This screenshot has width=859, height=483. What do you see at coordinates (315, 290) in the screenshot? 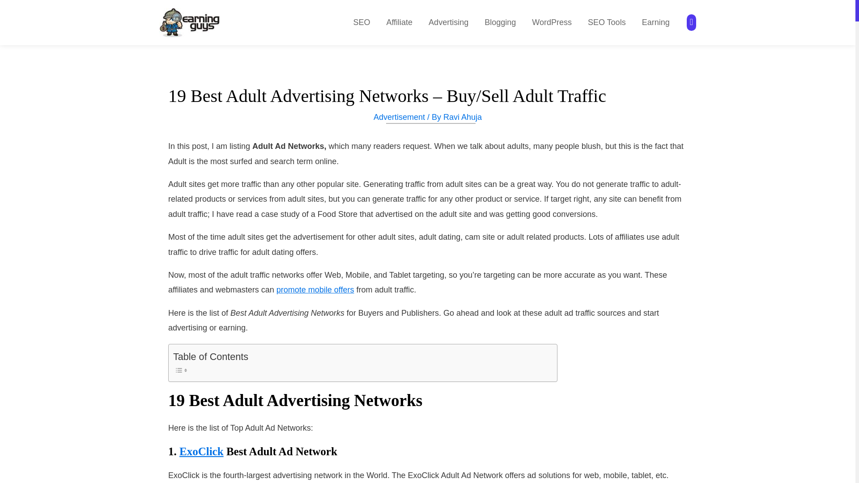
I see `promote mobile offers` at bounding box center [315, 290].